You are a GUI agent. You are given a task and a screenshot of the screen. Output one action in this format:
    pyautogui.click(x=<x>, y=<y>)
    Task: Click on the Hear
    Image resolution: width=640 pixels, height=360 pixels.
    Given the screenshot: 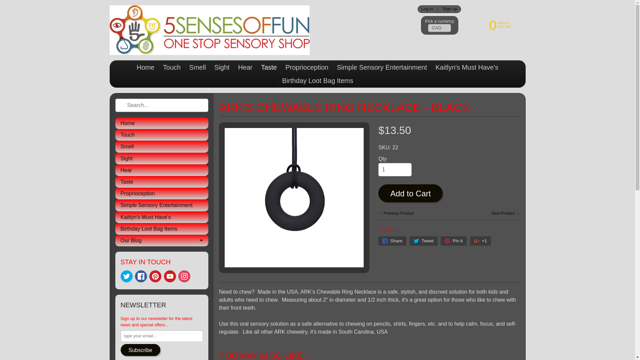 What is the action you would take?
    pyautogui.click(x=162, y=158)
    